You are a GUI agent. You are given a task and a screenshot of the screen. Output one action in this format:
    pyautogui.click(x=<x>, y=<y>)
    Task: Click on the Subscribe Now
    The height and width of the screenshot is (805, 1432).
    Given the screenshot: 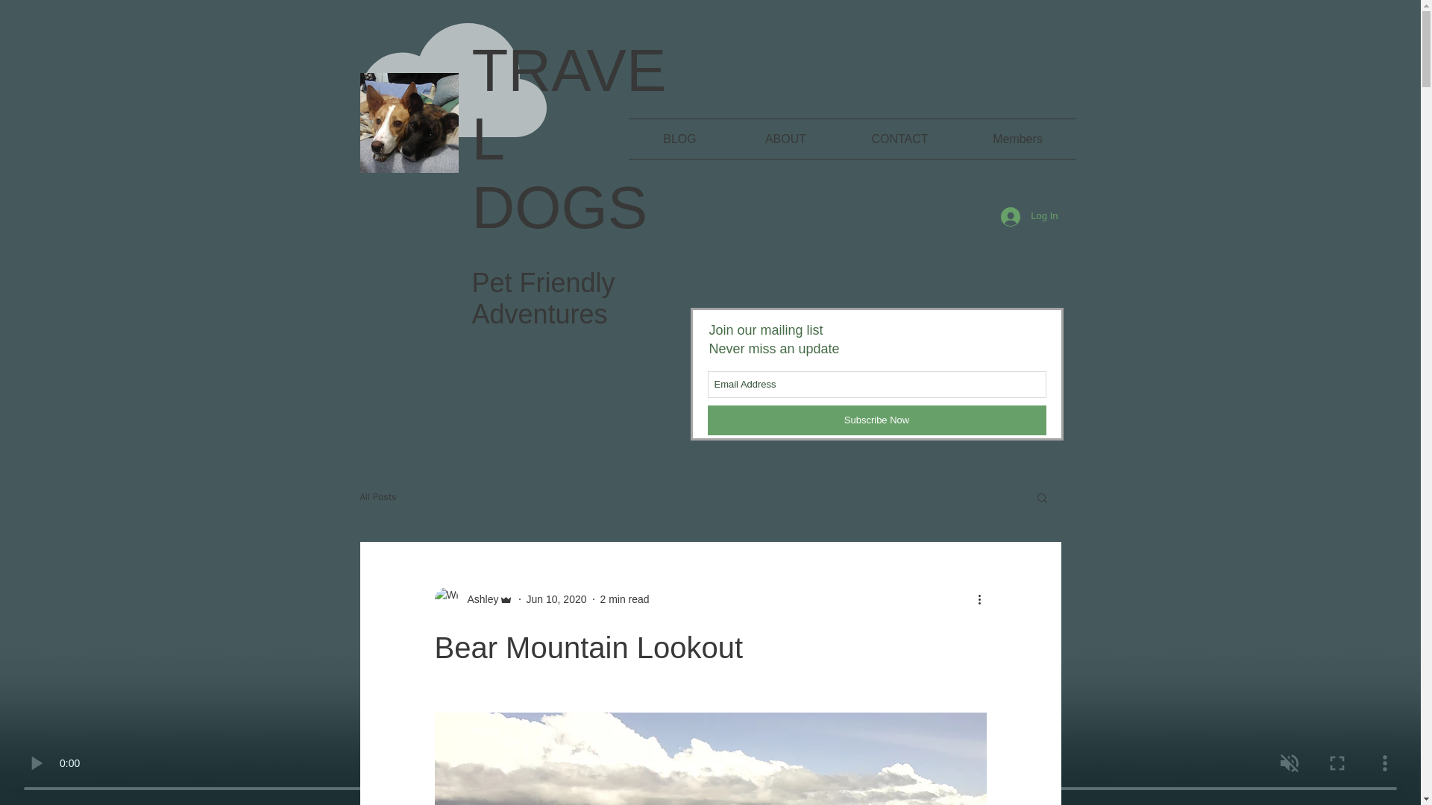 What is the action you would take?
    pyautogui.click(x=876, y=420)
    